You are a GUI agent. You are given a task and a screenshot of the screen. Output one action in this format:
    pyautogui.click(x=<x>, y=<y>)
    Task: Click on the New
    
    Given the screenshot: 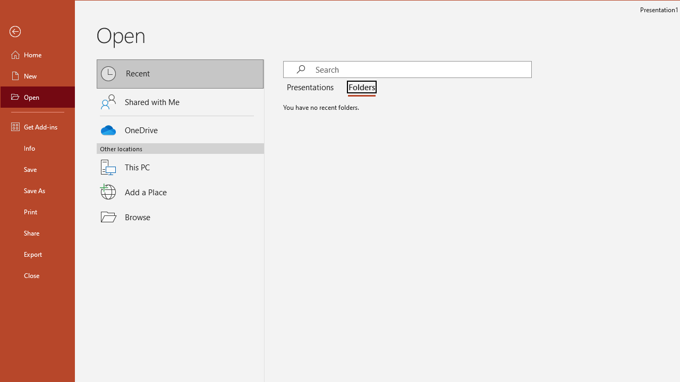 What is the action you would take?
    pyautogui.click(x=37, y=75)
    